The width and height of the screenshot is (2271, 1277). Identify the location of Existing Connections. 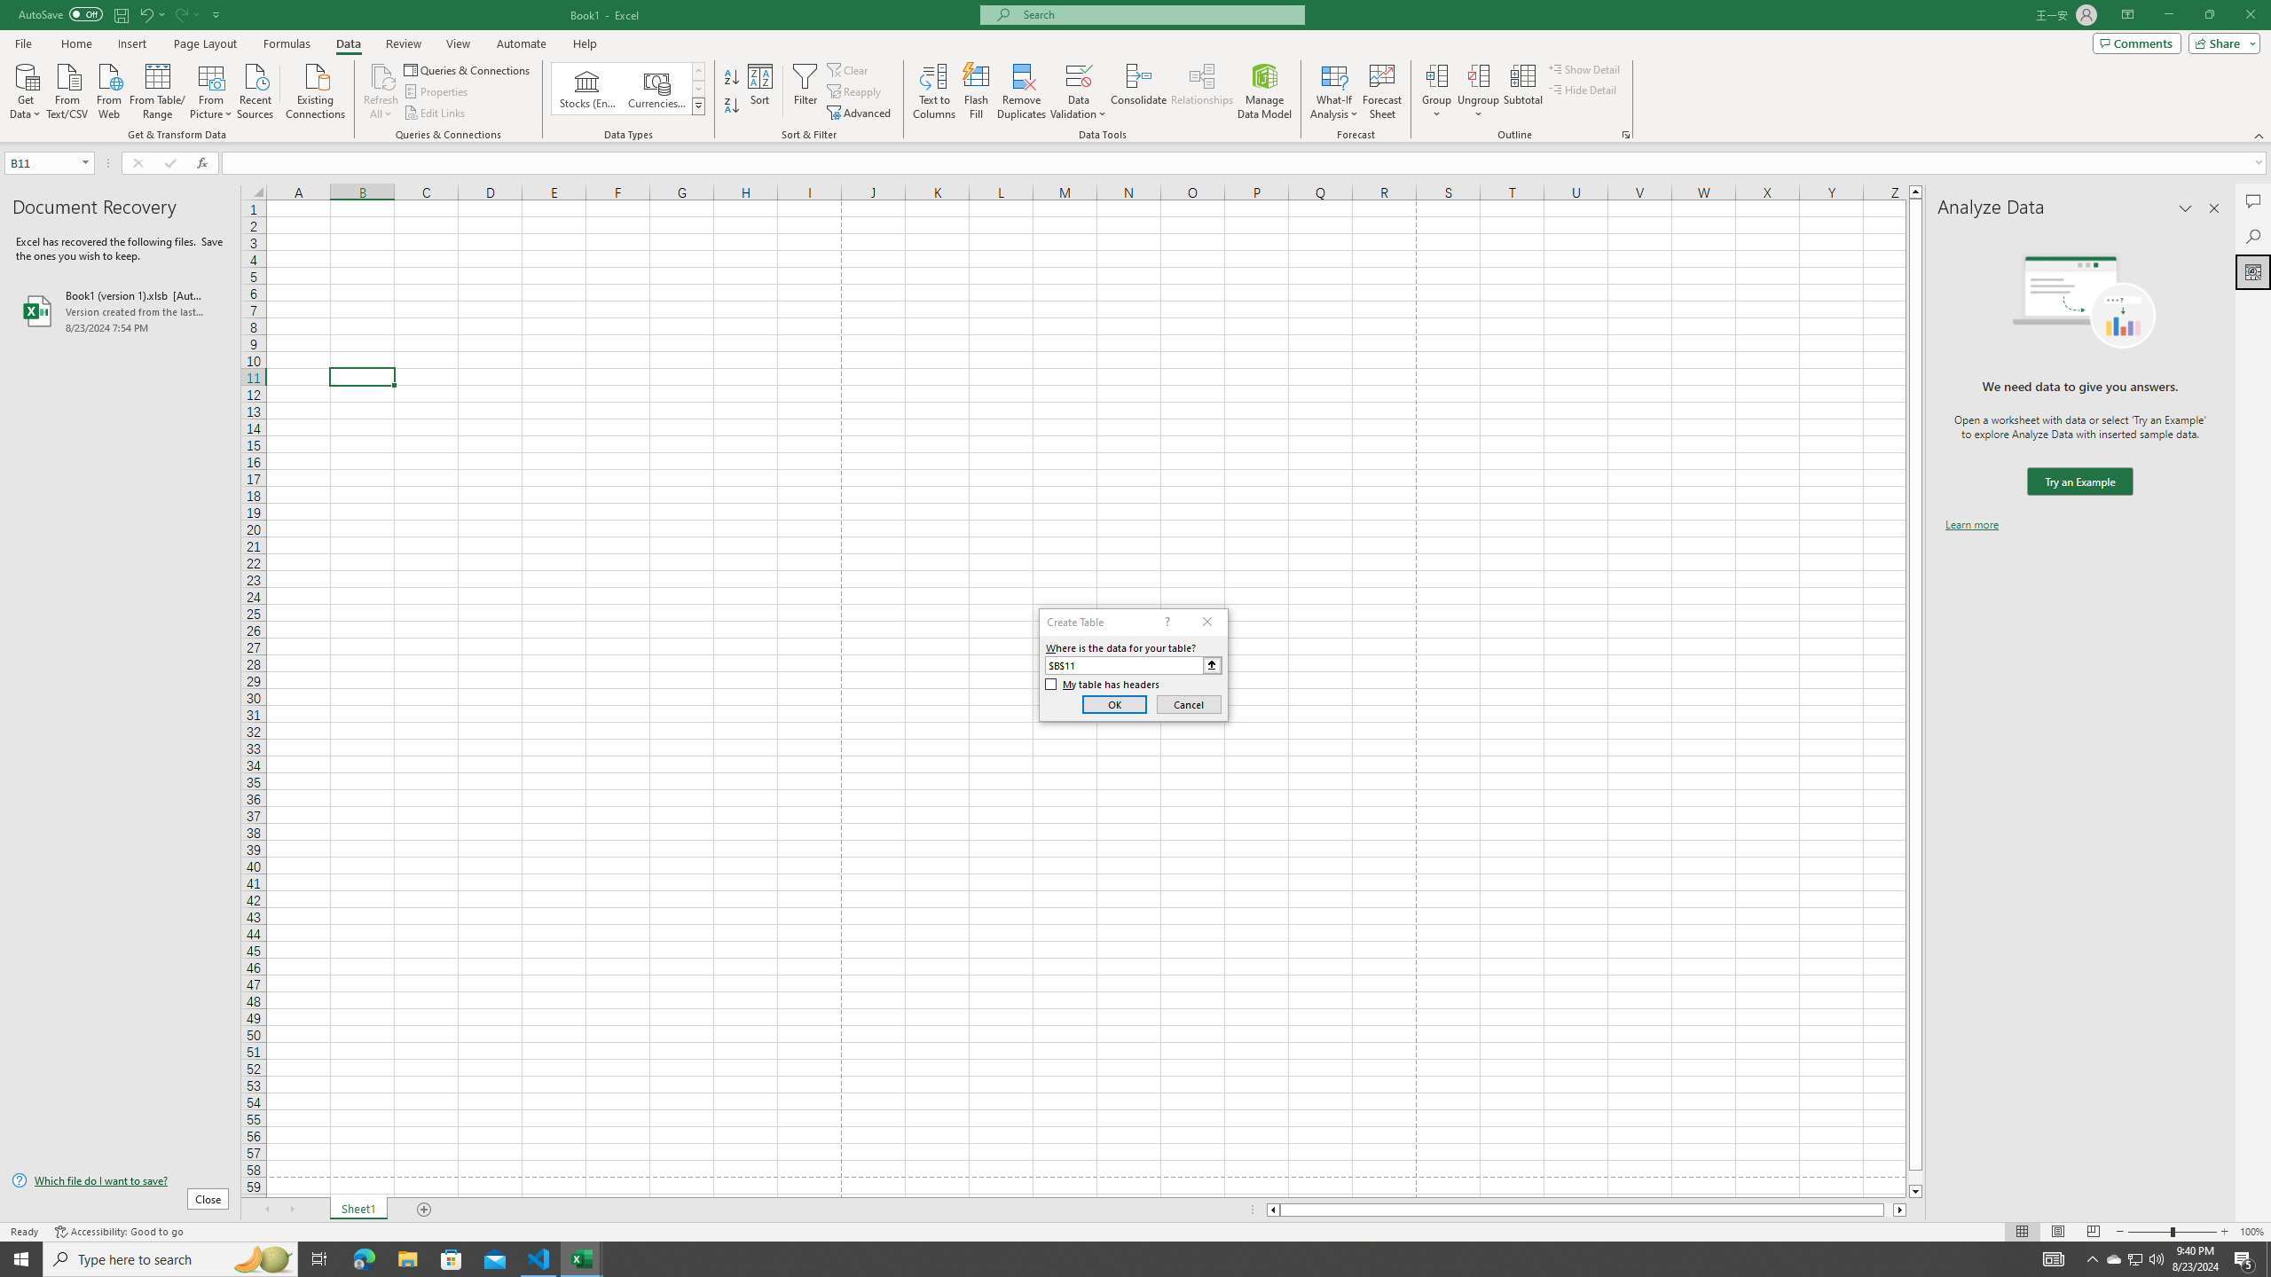
(316, 90).